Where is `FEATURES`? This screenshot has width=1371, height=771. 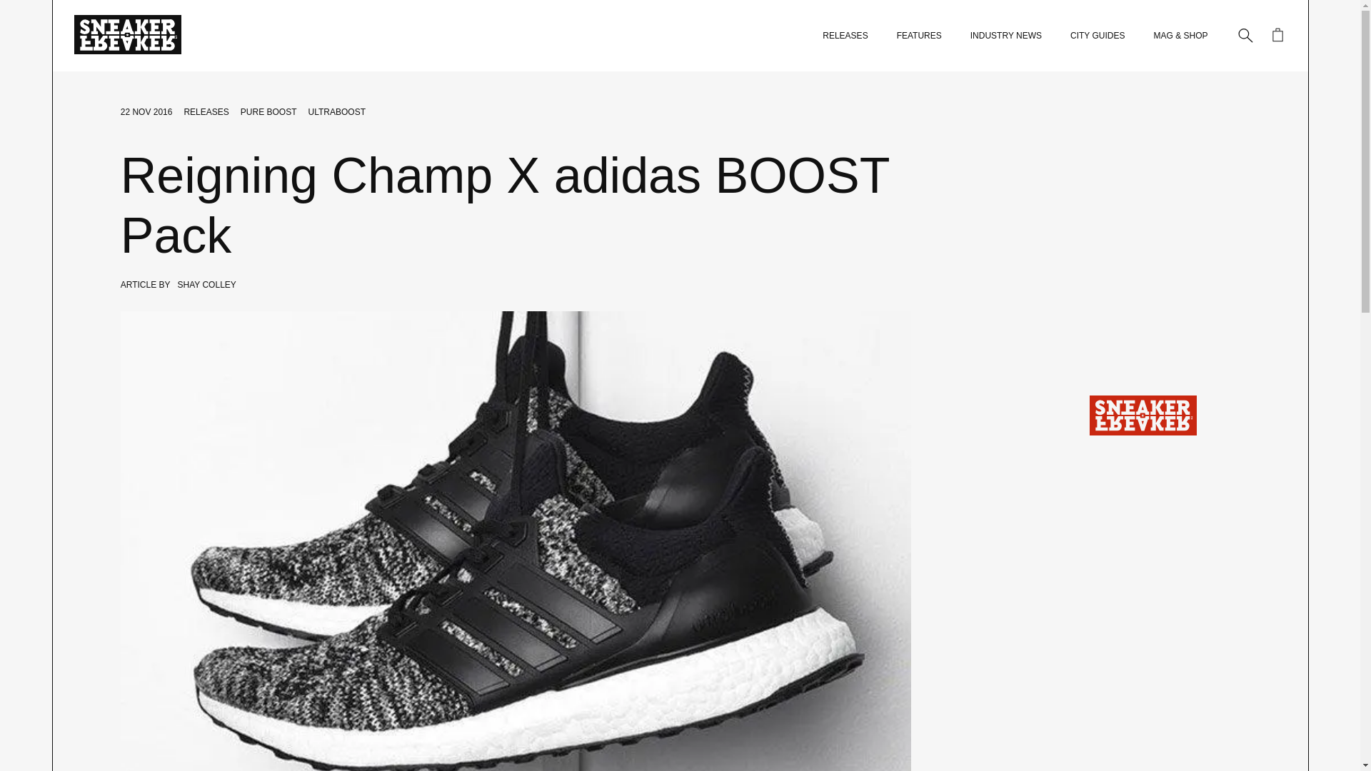 FEATURES is located at coordinates (919, 36).